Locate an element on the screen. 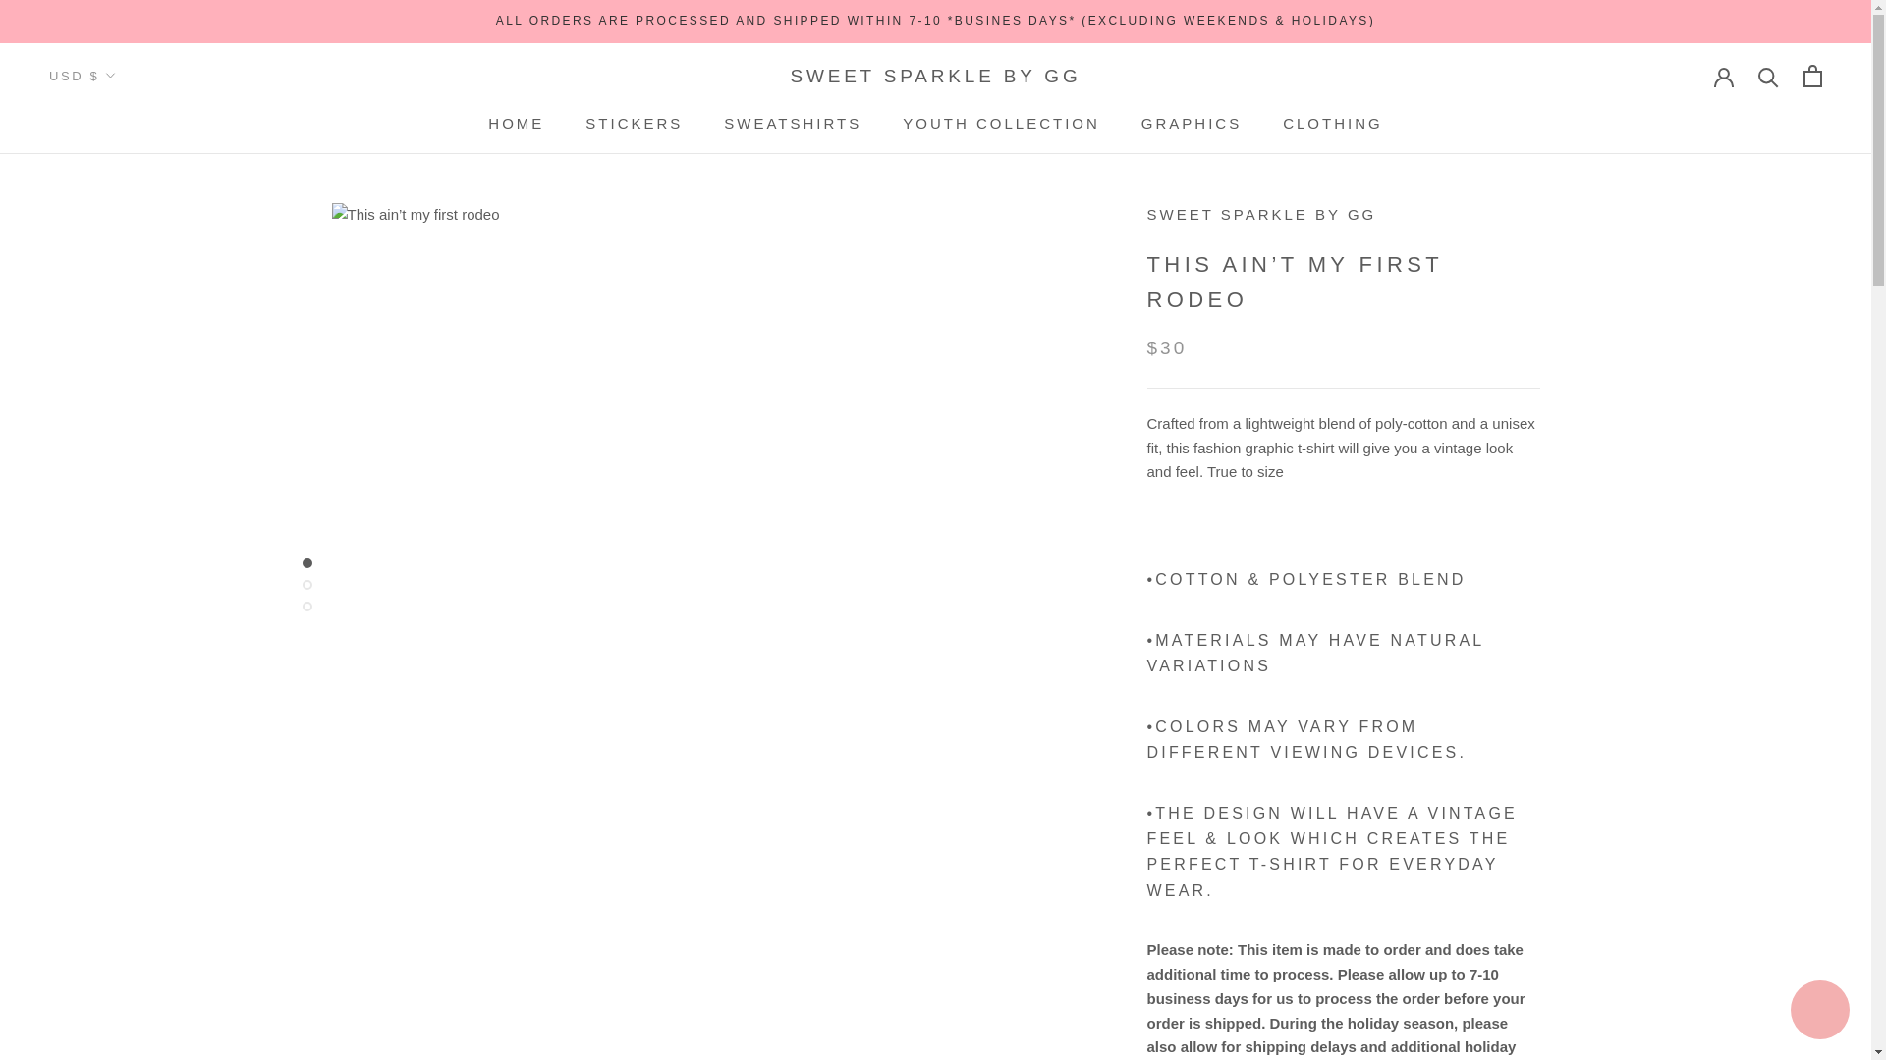 The width and height of the screenshot is (1886, 1060). Shopify online store chat is located at coordinates (517, 122).